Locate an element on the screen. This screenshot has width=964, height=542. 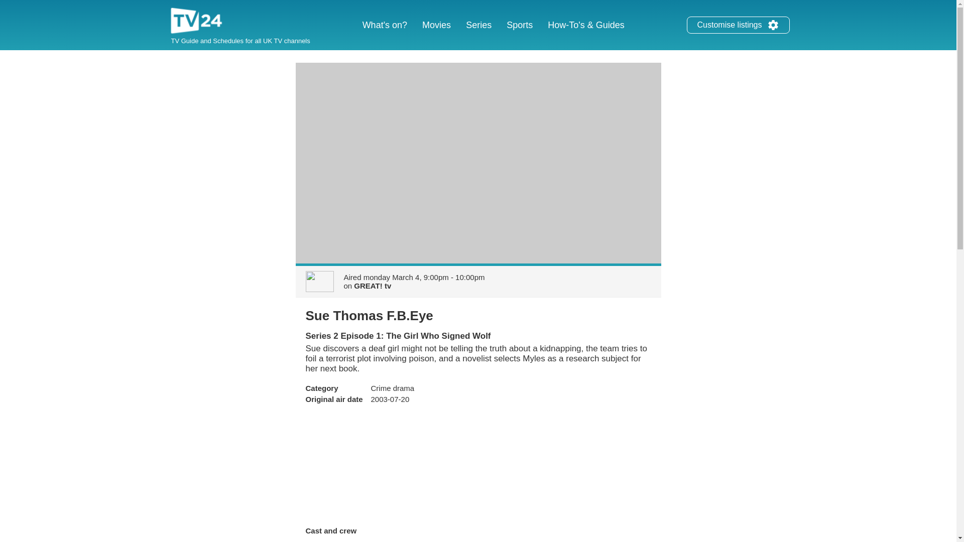
Customise listings is located at coordinates (773, 25).